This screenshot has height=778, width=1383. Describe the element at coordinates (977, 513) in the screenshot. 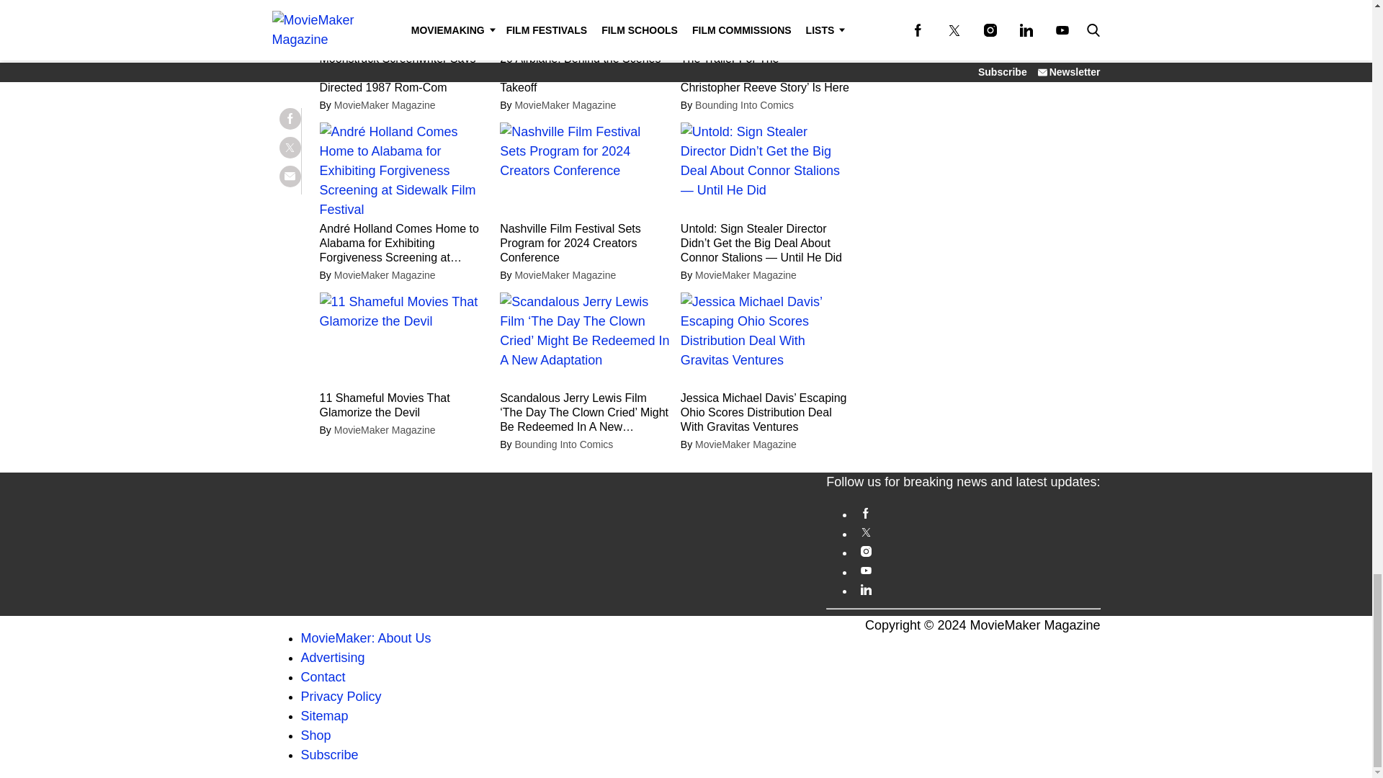

I see `Follow us on Facebook` at that location.